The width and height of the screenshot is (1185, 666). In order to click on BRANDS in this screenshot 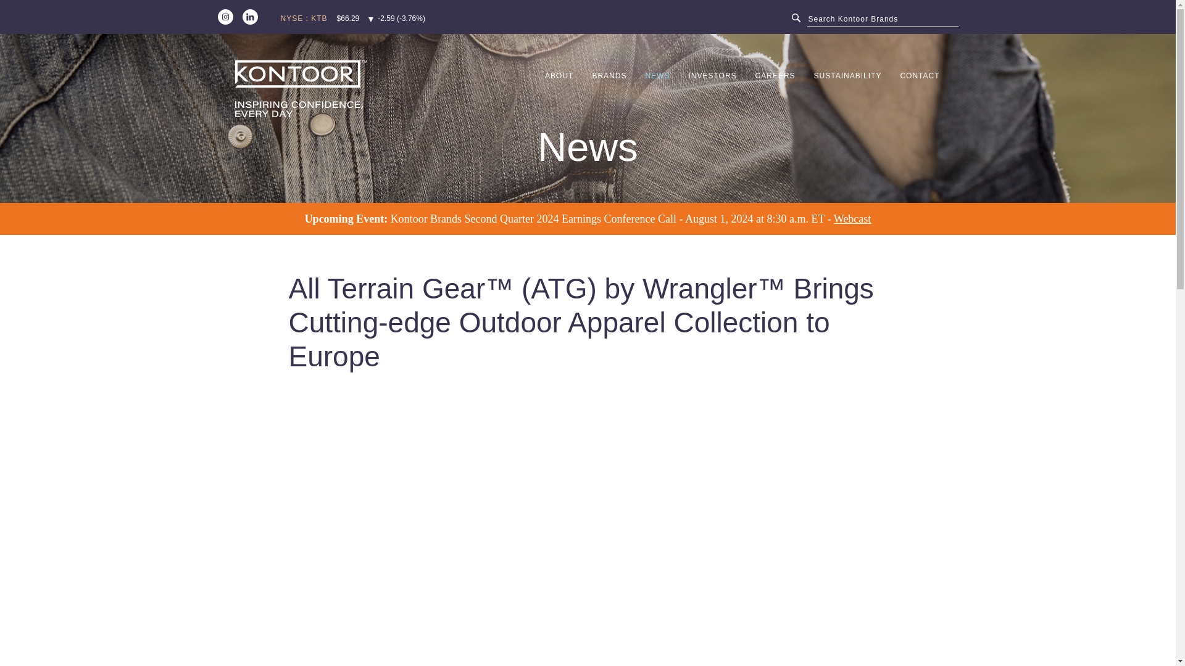, I will do `click(609, 94)`.